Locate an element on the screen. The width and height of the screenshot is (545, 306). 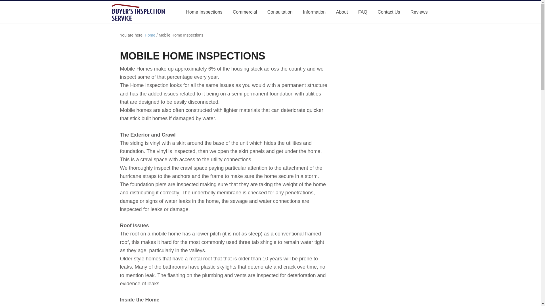
Commercial is located at coordinates (245, 12).